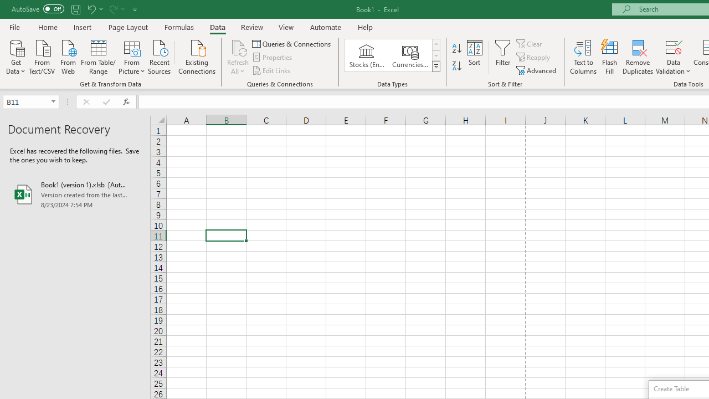 The height and width of the screenshot is (399, 709). I want to click on Filter, so click(503, 57).